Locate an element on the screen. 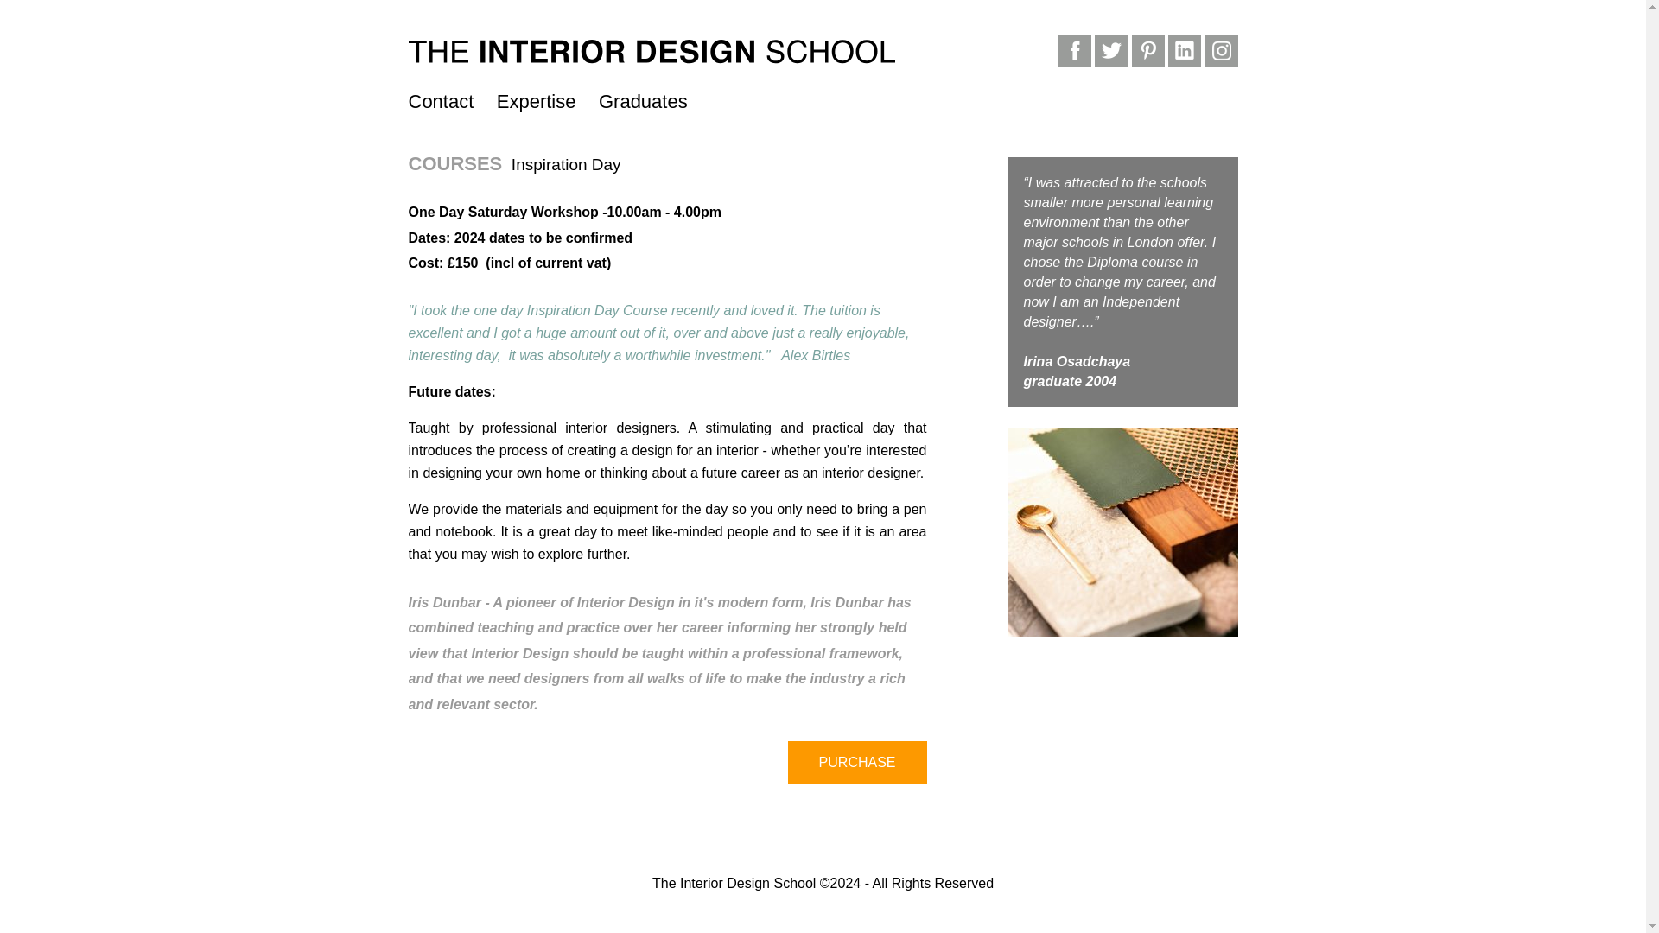 This screenshot has width=1659, height=933. Contact is located at coordinates (441, 101).